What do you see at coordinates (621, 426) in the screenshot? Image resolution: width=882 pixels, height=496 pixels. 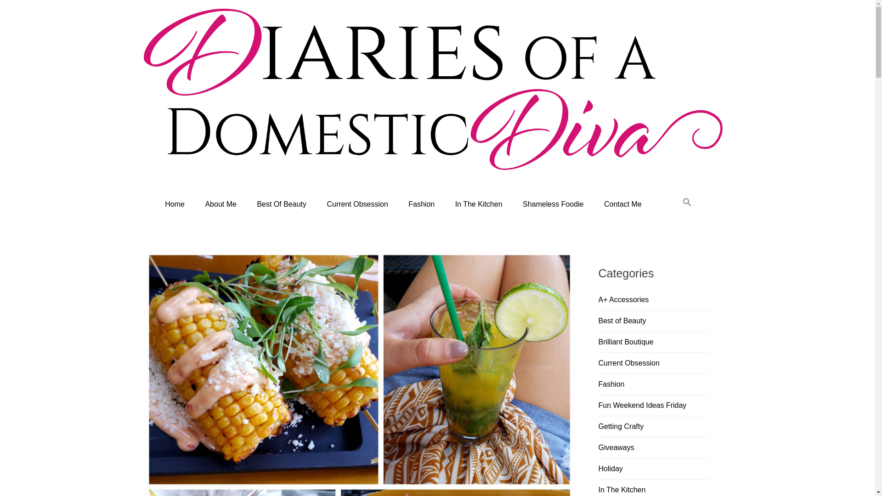 I see `Getting Crafty` at bounding box center [621, 426].